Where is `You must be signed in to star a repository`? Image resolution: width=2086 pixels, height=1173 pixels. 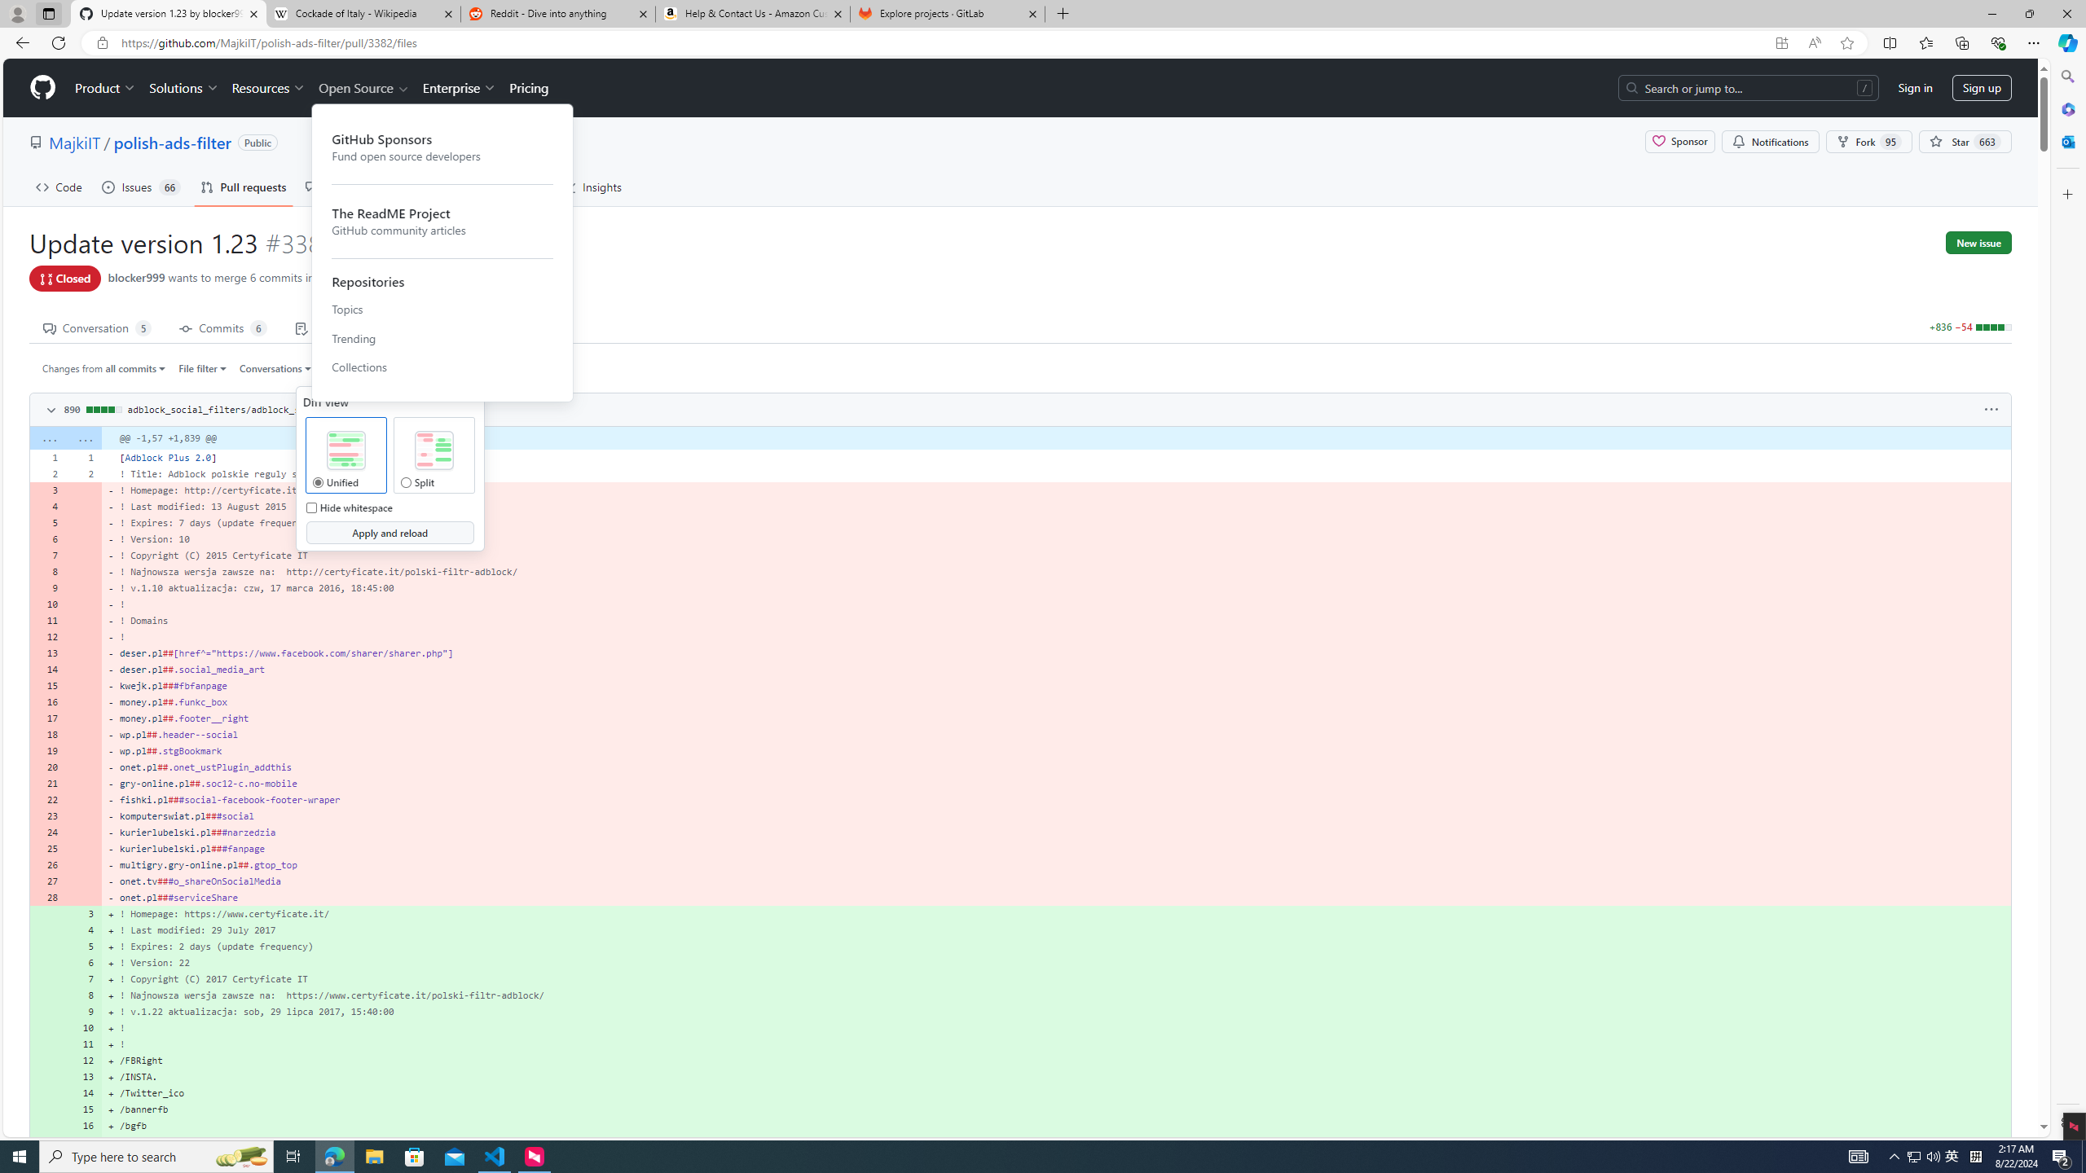
You must be signed in to star a repository is located at coordinates (1965, 142).